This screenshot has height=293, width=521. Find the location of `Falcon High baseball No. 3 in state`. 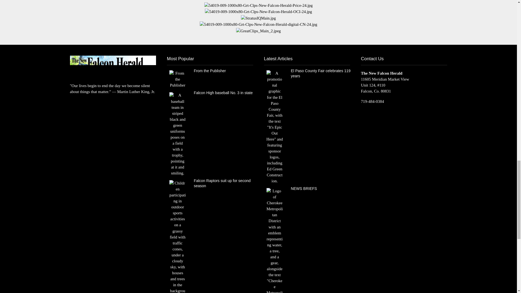

Falcon High baseball No. 3 in state is located at coordinates (177, 133).